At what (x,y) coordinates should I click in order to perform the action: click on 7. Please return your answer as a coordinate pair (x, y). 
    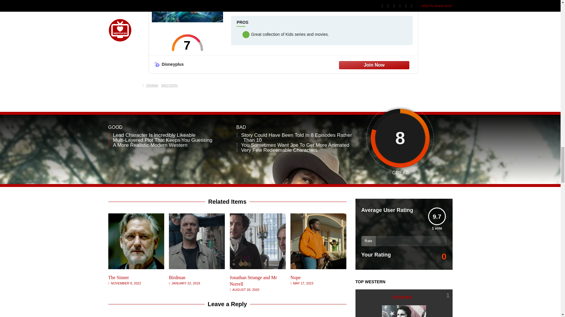
    Looking at the image, I should click on (187, 42).